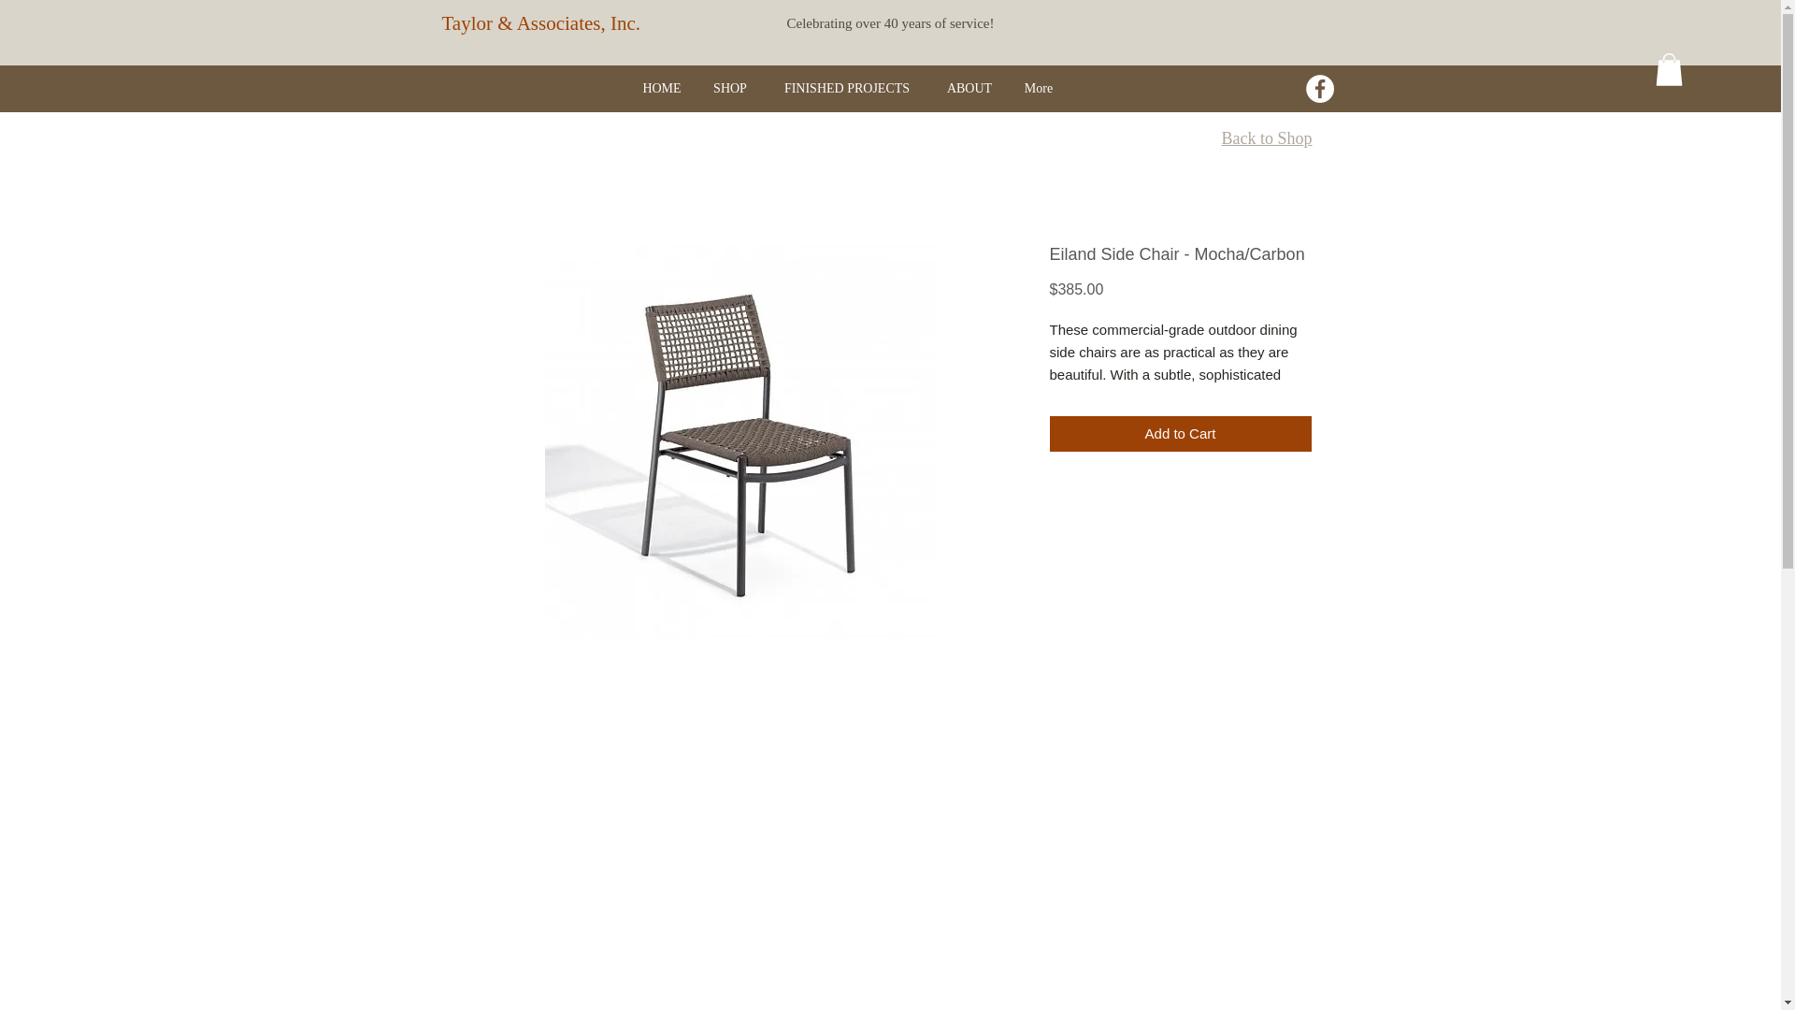 This screenshot has width=1795, height=1010. What do you see at coordinates (1266, 138) in the screenshot?
I see `Back to Shop` at bounding box center [1266, 138].